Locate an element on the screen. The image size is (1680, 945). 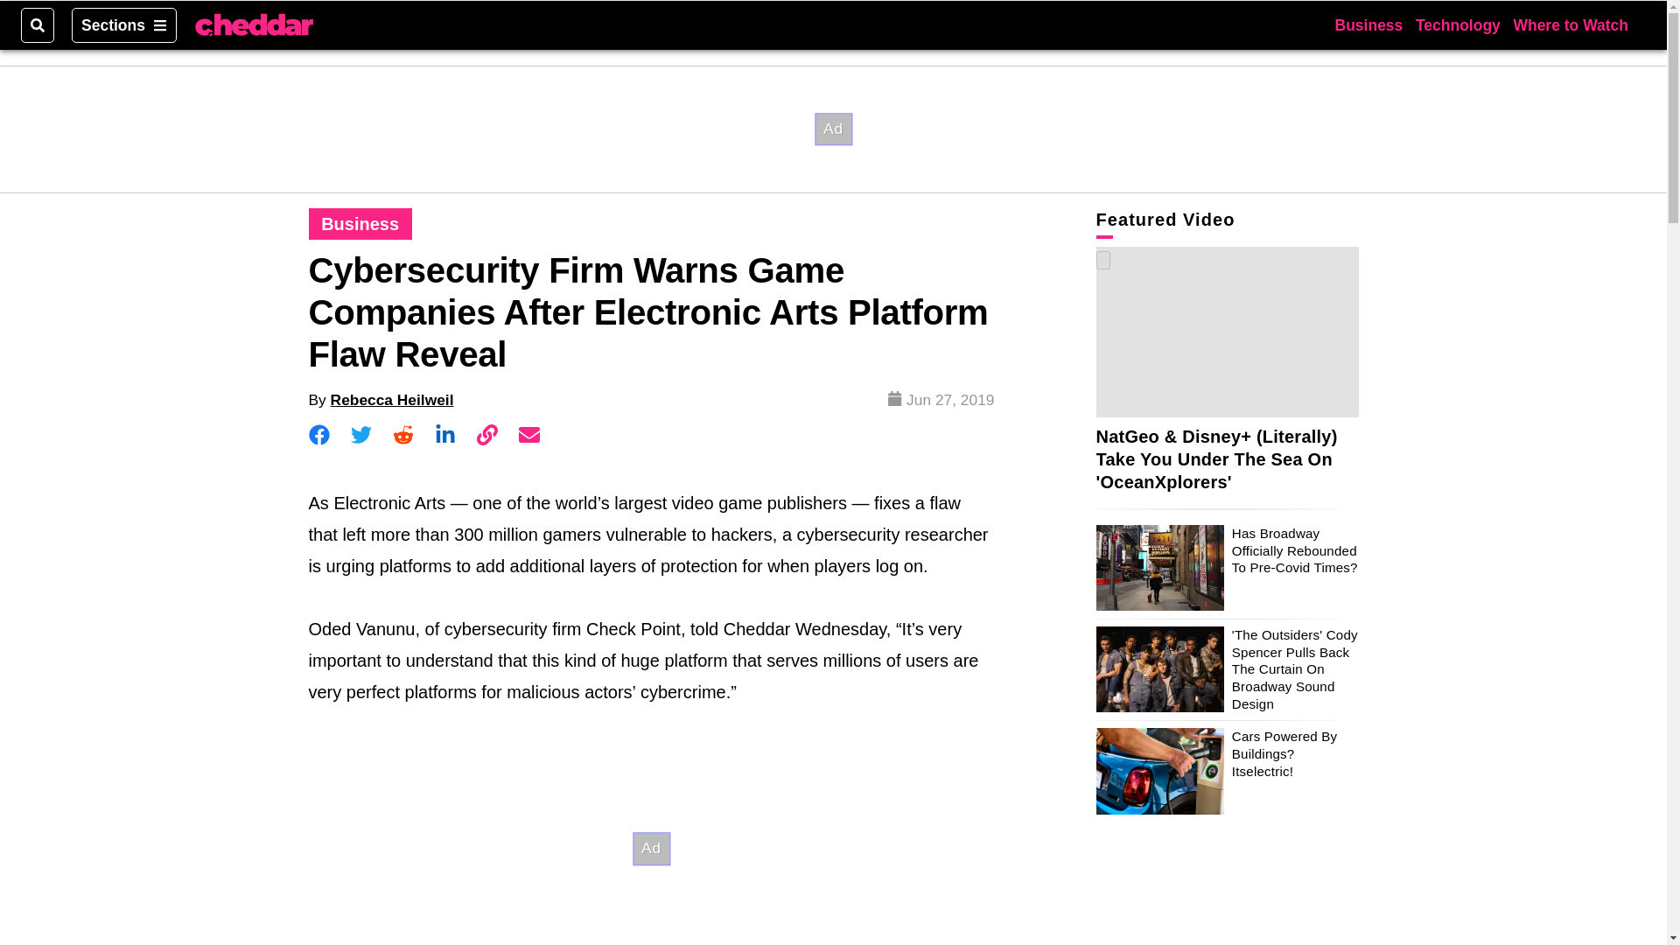
Rebecca Heilweil is located at coordinates (392, 399).